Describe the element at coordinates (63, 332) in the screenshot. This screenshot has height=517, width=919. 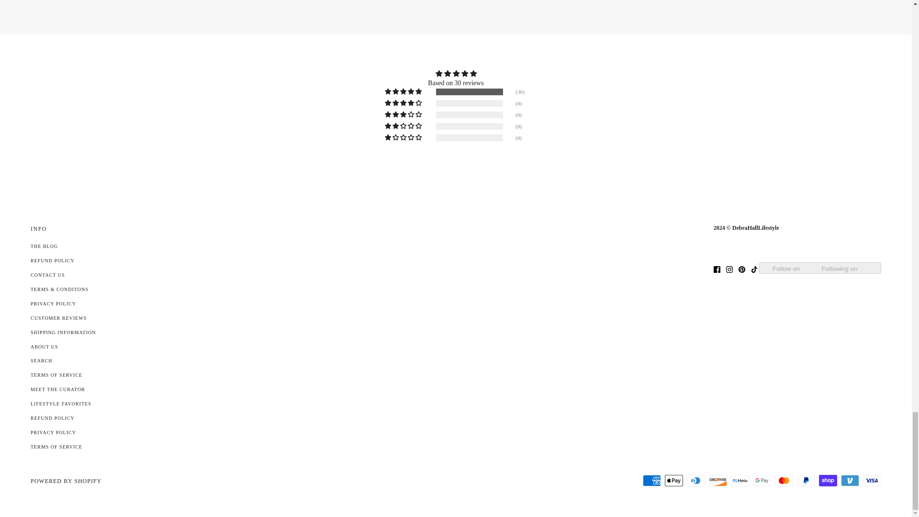
I see `Shipping Information` at that location.